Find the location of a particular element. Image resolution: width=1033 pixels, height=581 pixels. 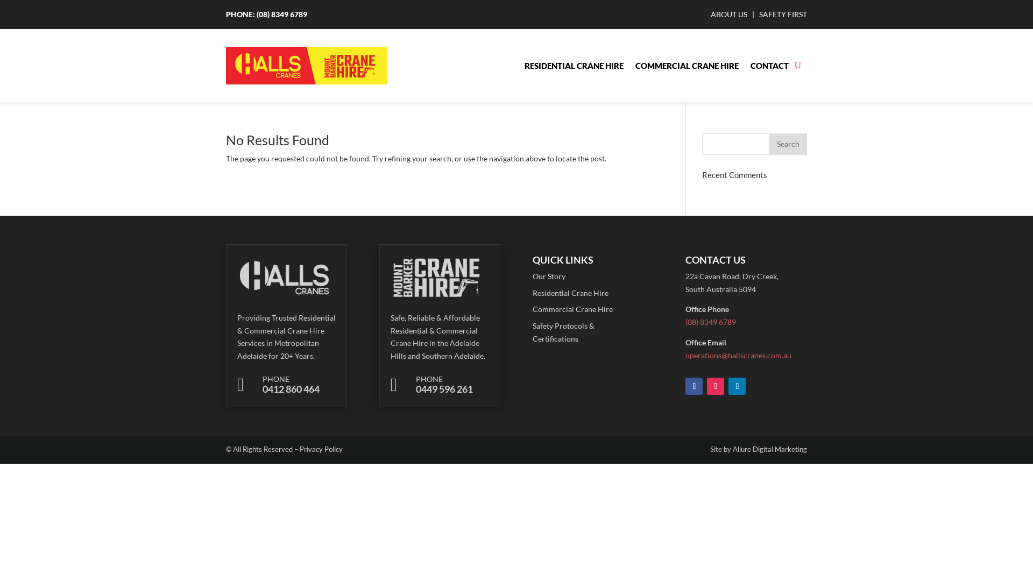

halls-cranes-logo-white is located at coordinates (284, 277).